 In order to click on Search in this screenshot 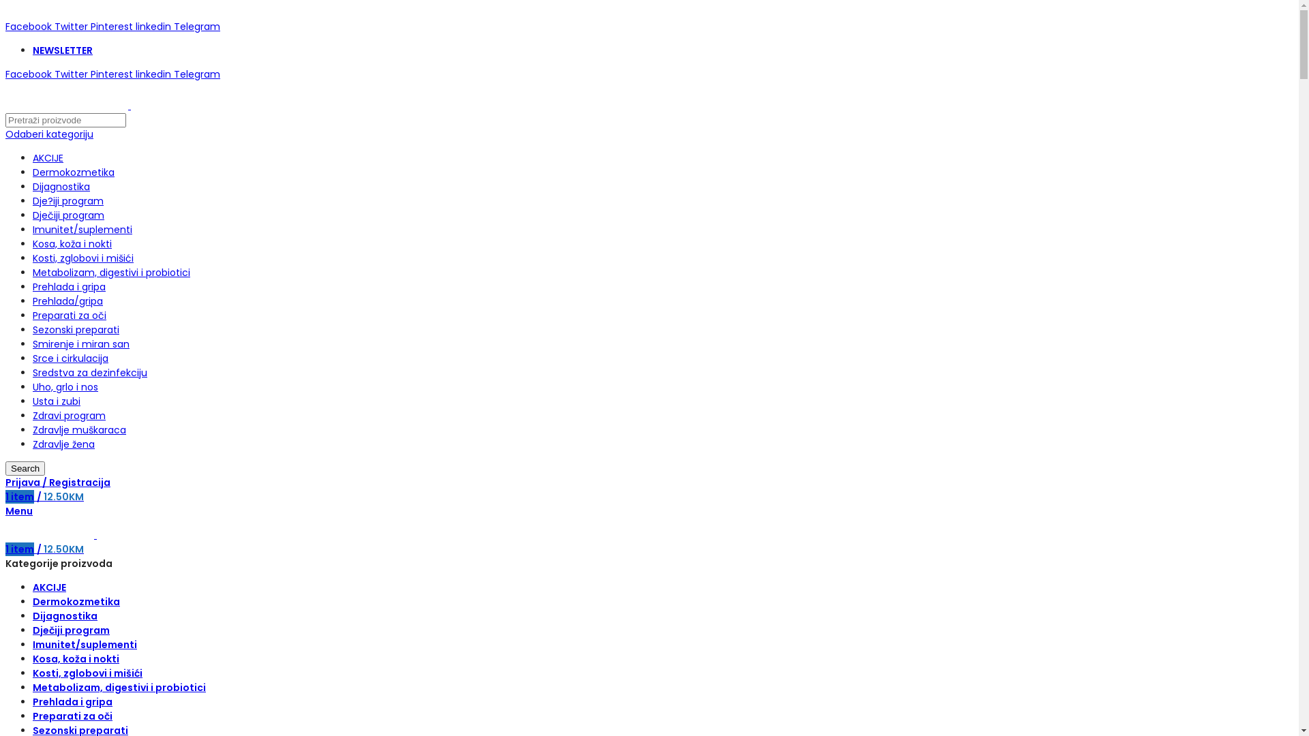, I will do `click(25, 469)`.